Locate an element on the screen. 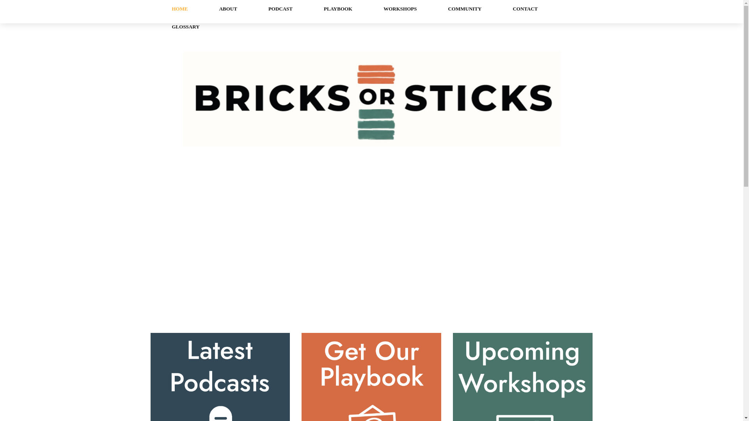  ABOUT is located at coordinates (228, 9).